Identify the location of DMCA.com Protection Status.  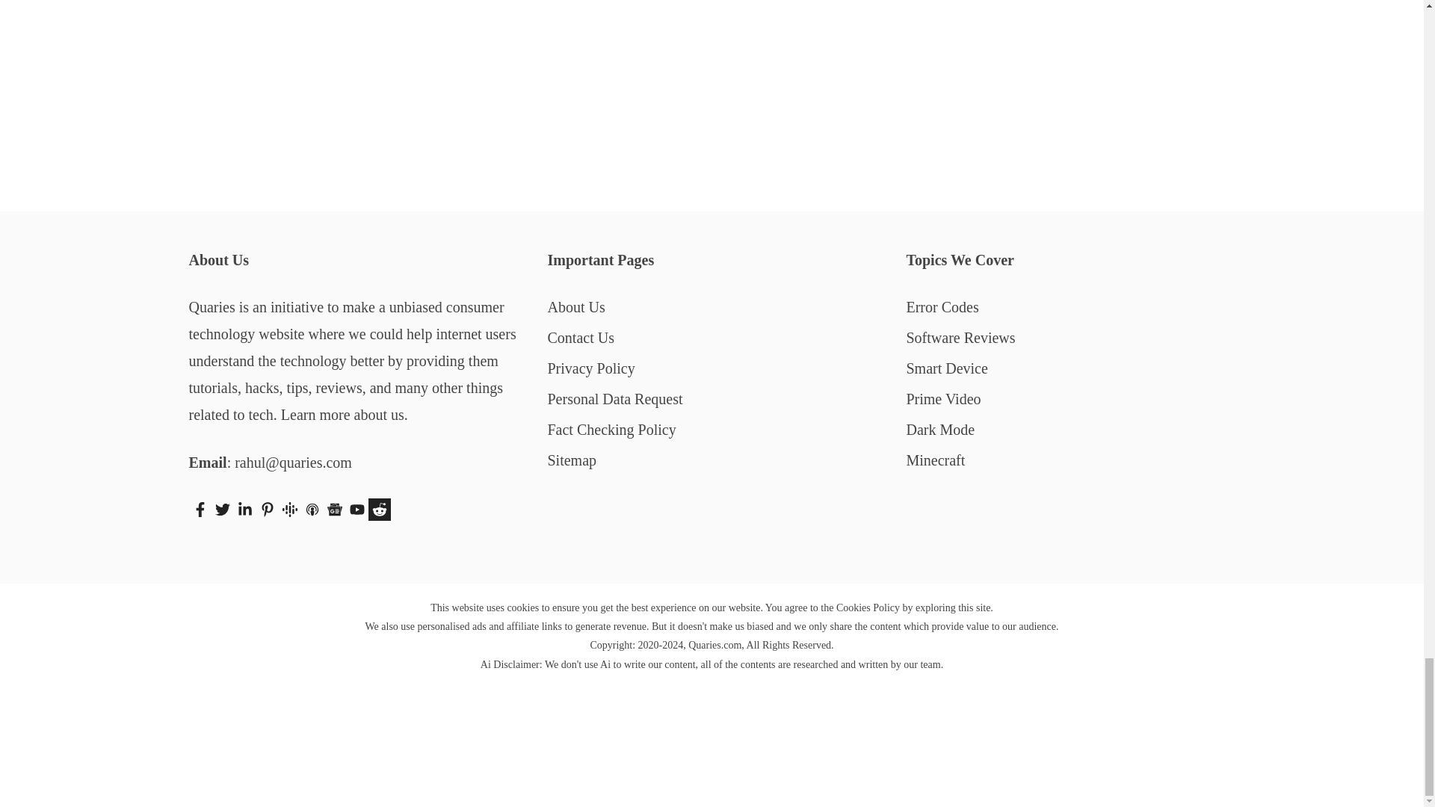
(712, 783).